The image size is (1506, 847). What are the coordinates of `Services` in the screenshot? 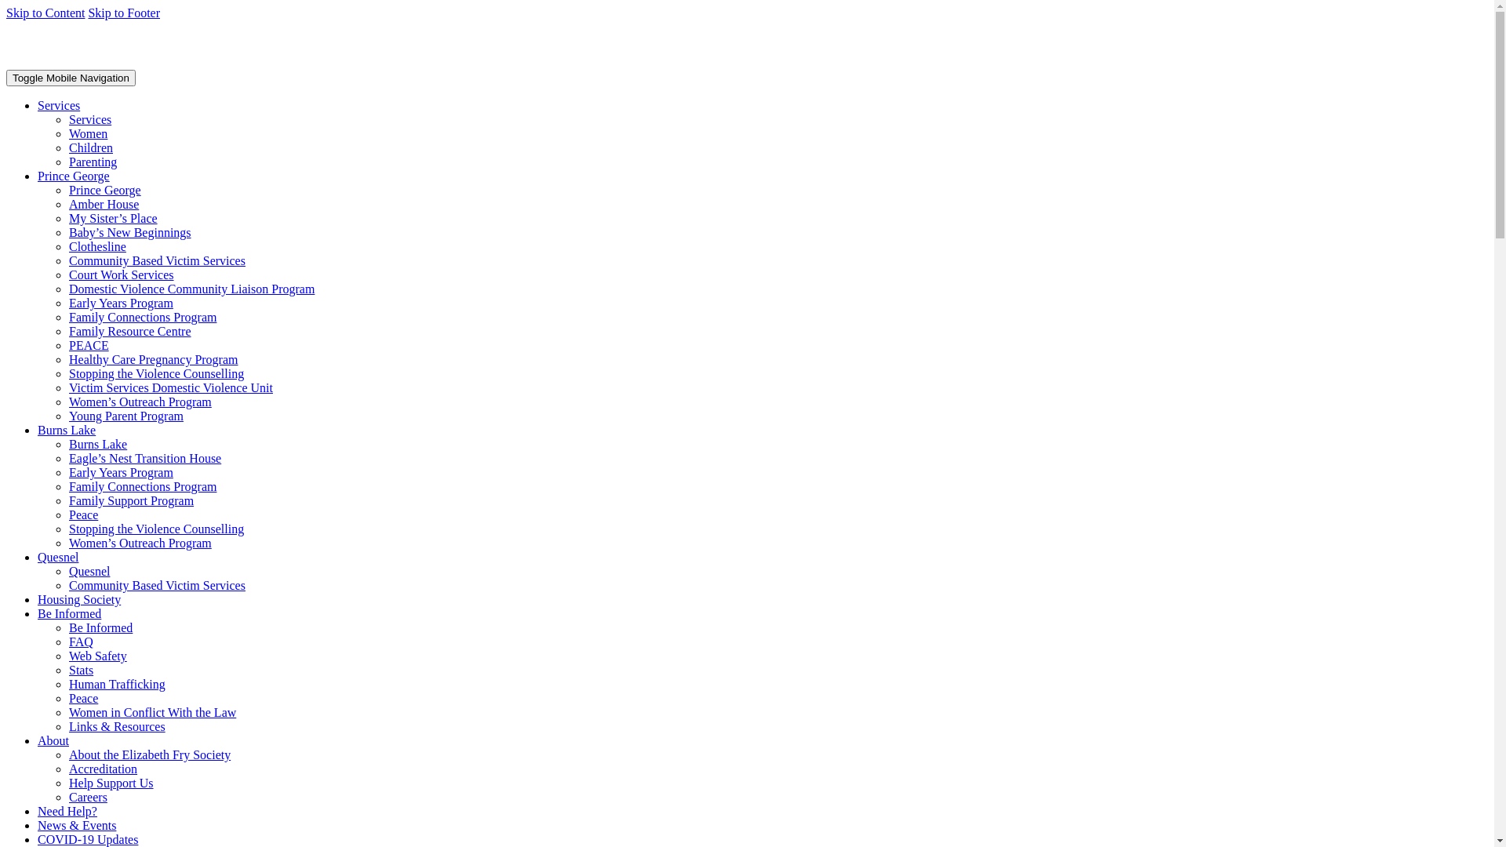 It's located at (90, 119).